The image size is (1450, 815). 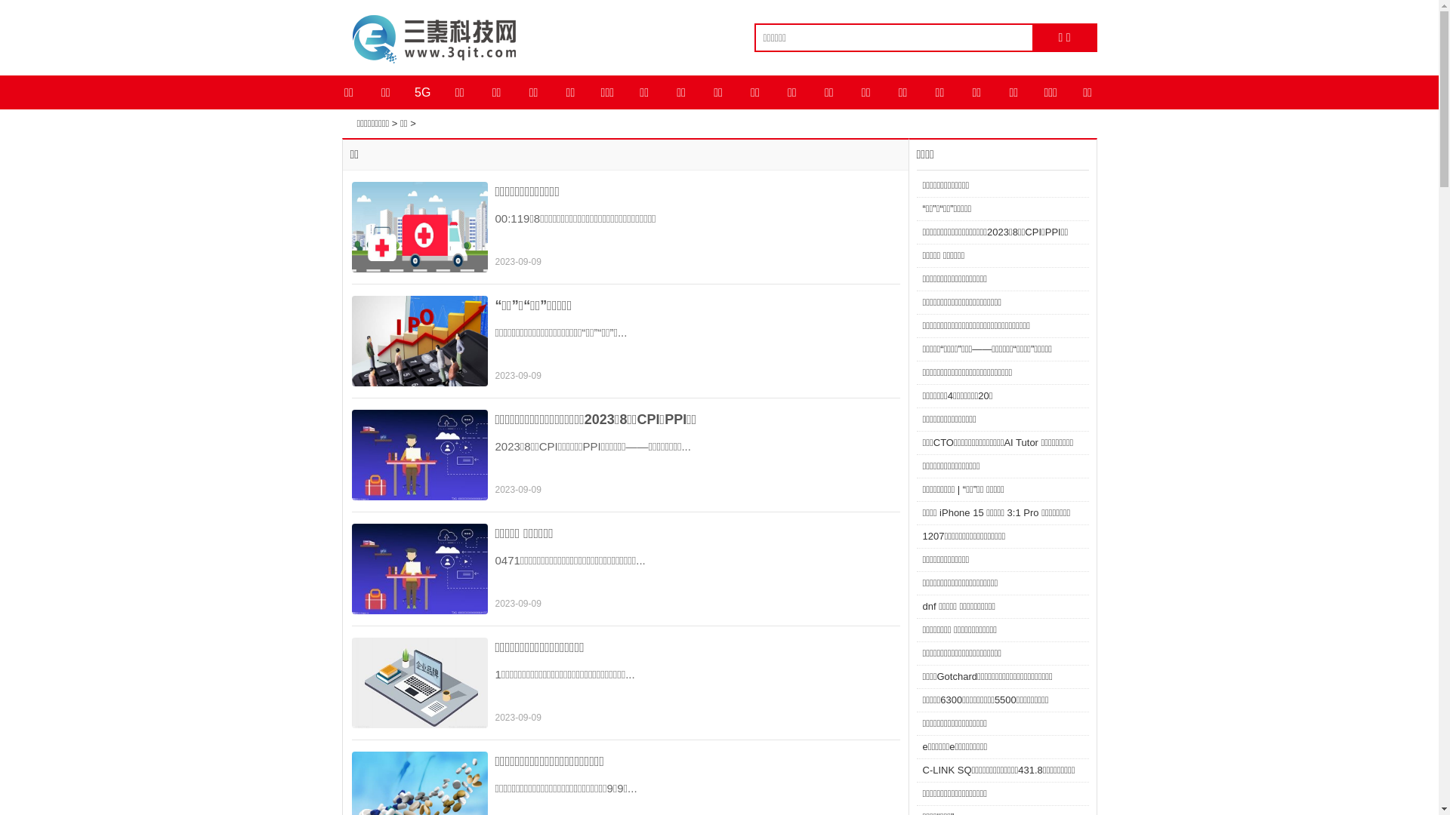 I want to click on 5G, so click(x=423, y=92).